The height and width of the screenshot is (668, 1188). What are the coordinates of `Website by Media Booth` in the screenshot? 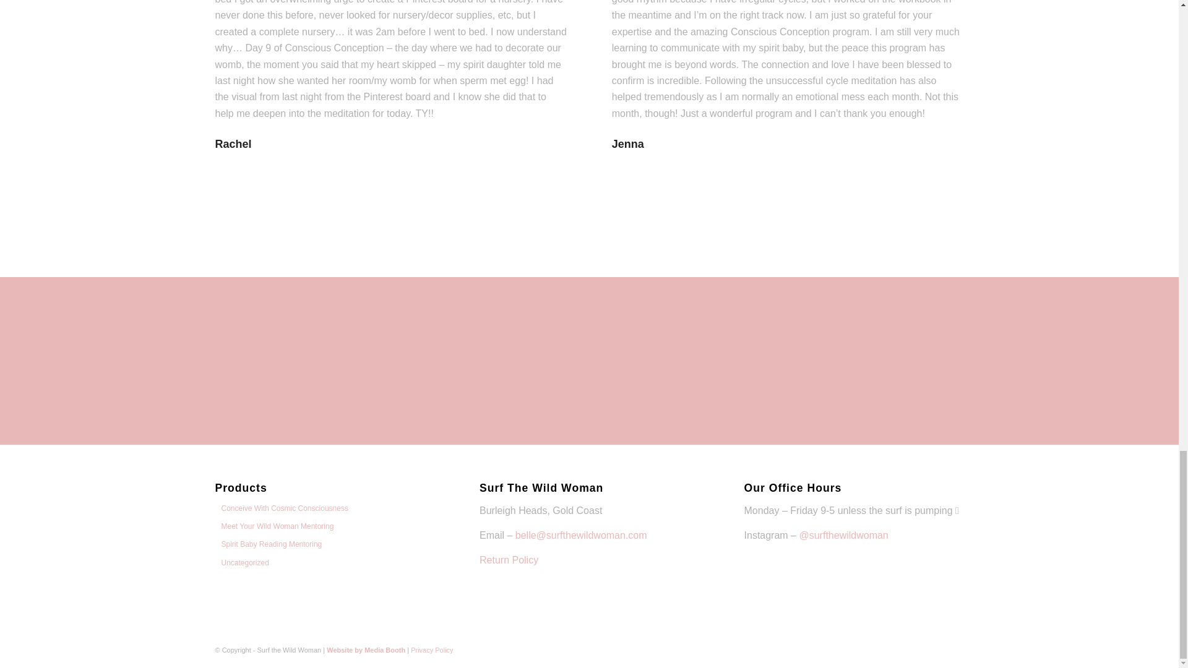 It's located at (366, 650).